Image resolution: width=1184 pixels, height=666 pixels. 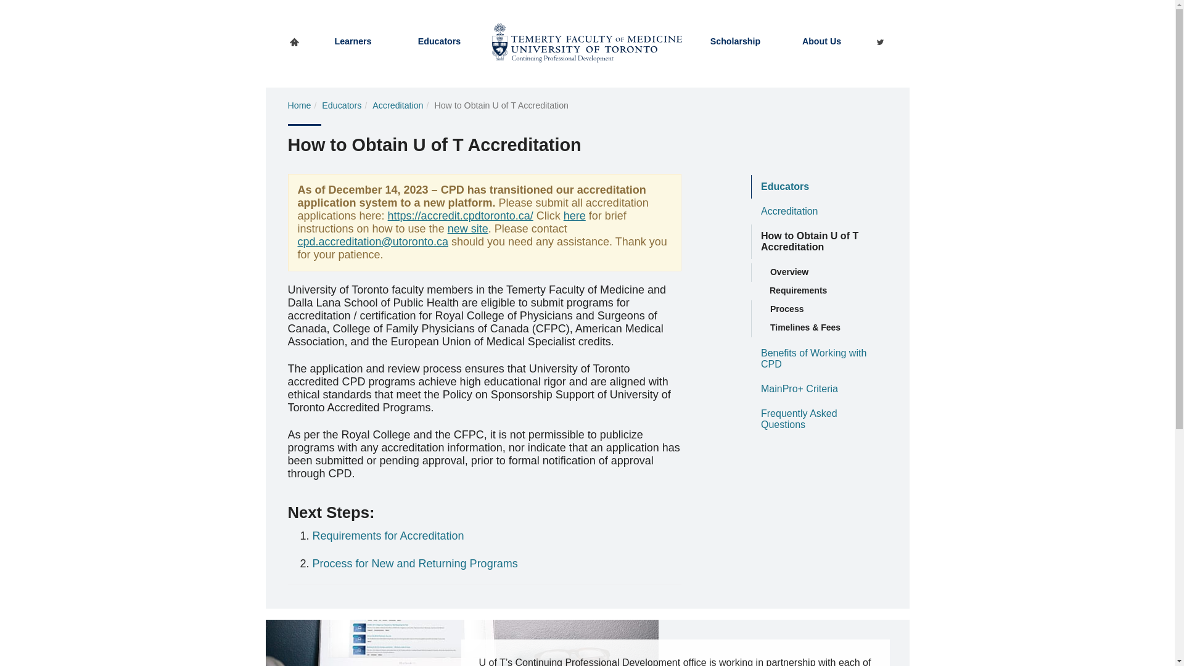 What do you see at coordinates (819, 272) in the screenshot?
I see `Overview` at bounding box center [819, 272].